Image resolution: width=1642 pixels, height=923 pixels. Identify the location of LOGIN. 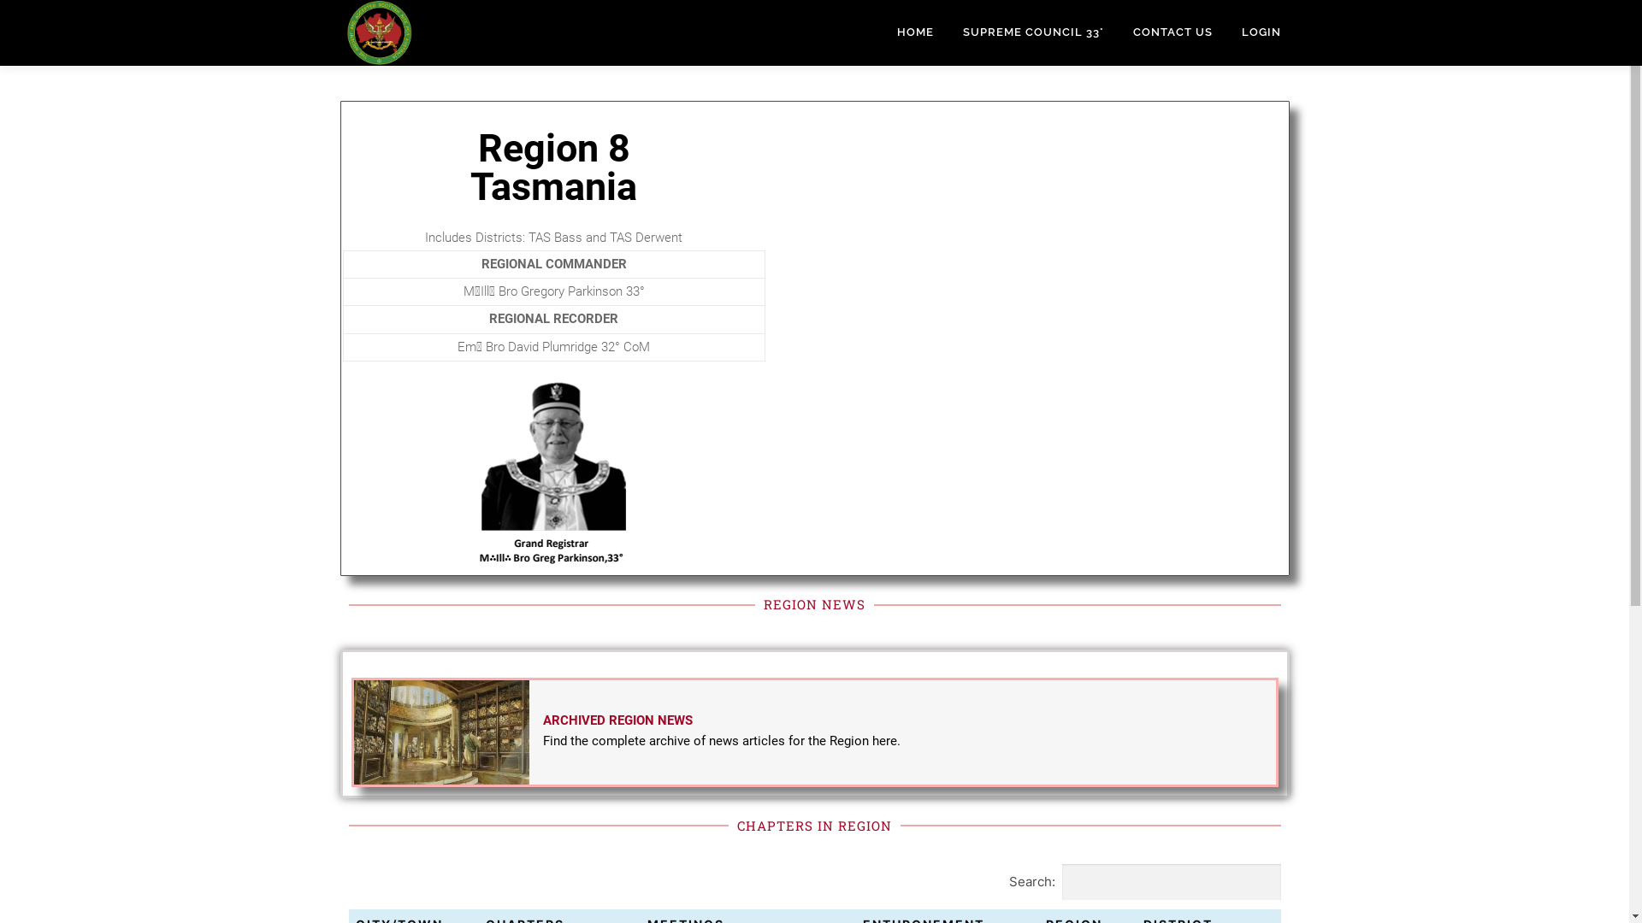
(1261, 32).